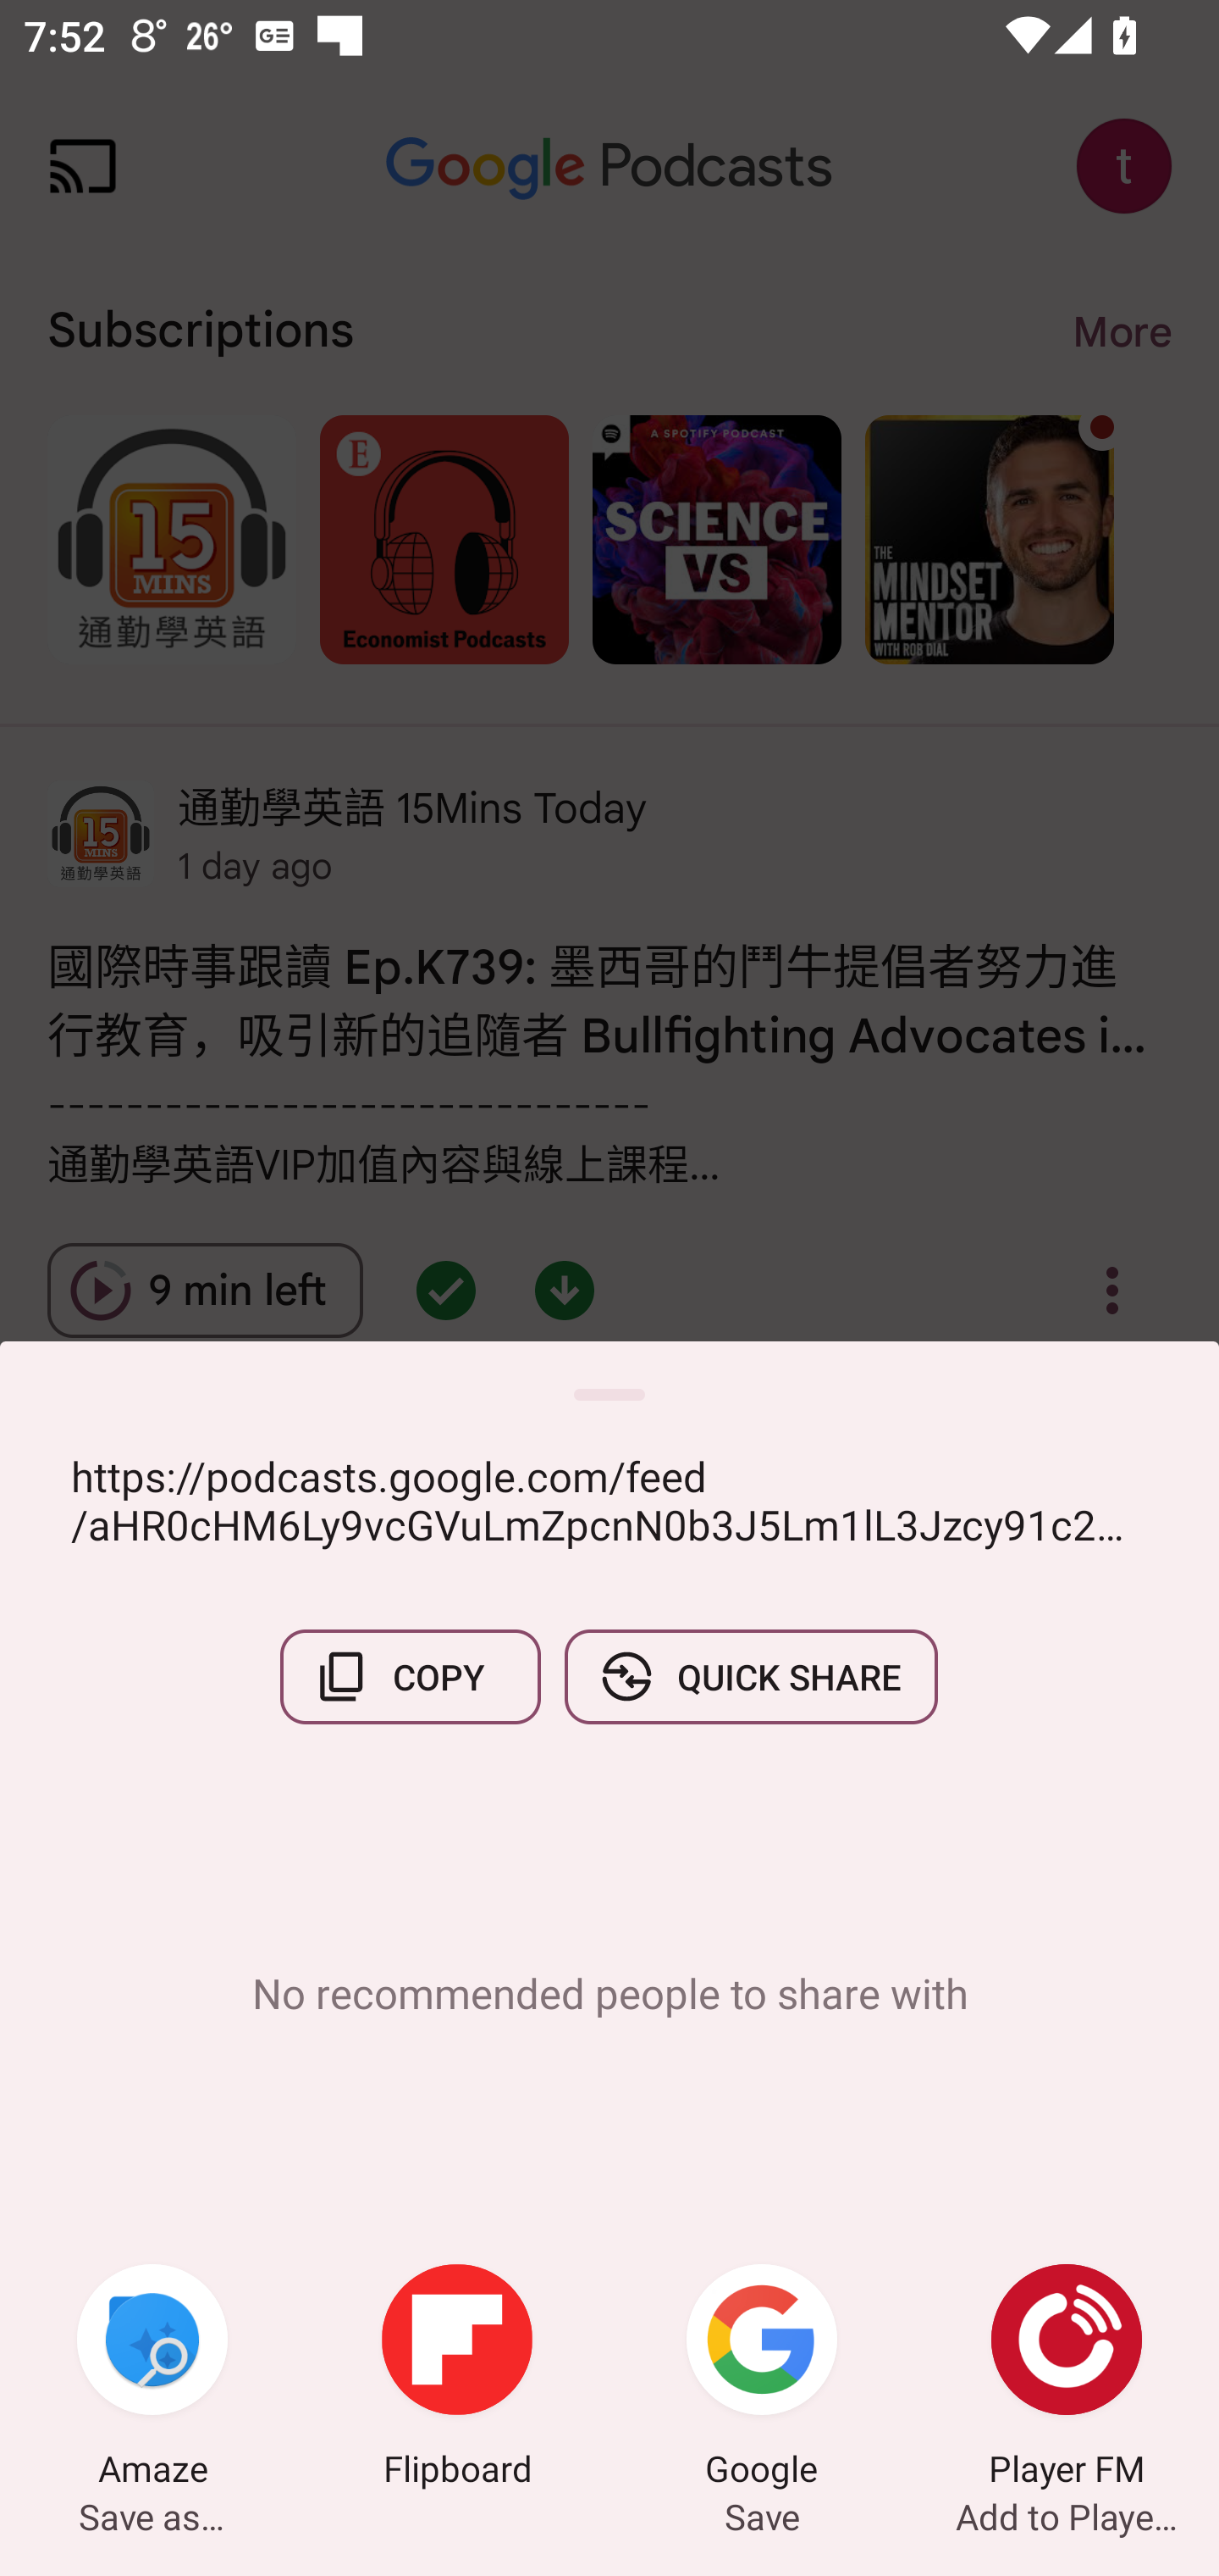 The height and width of the screenshot is (2576, 1219). I want to click on Player FM Add to Player FM, so click(1067, 2379).